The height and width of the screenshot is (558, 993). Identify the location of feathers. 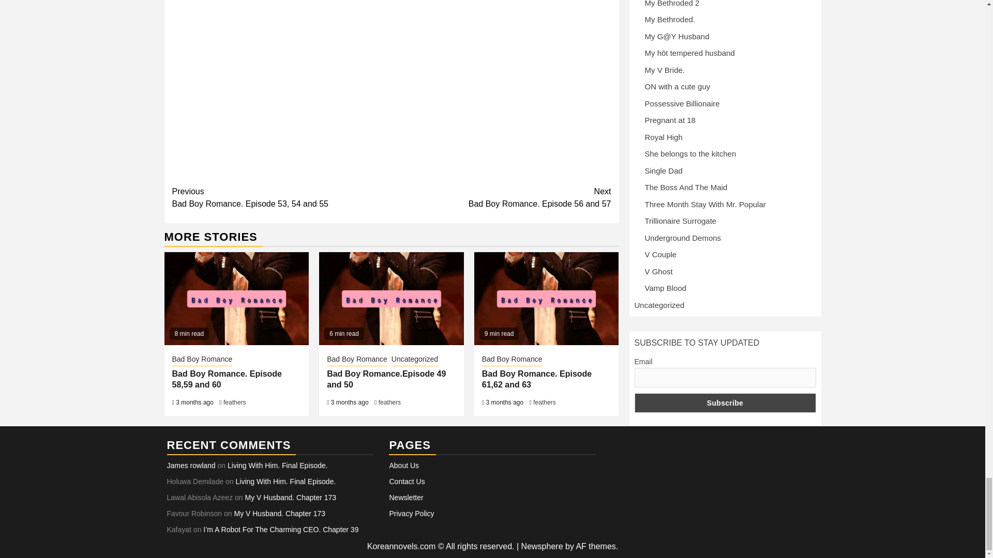
(544, 402).